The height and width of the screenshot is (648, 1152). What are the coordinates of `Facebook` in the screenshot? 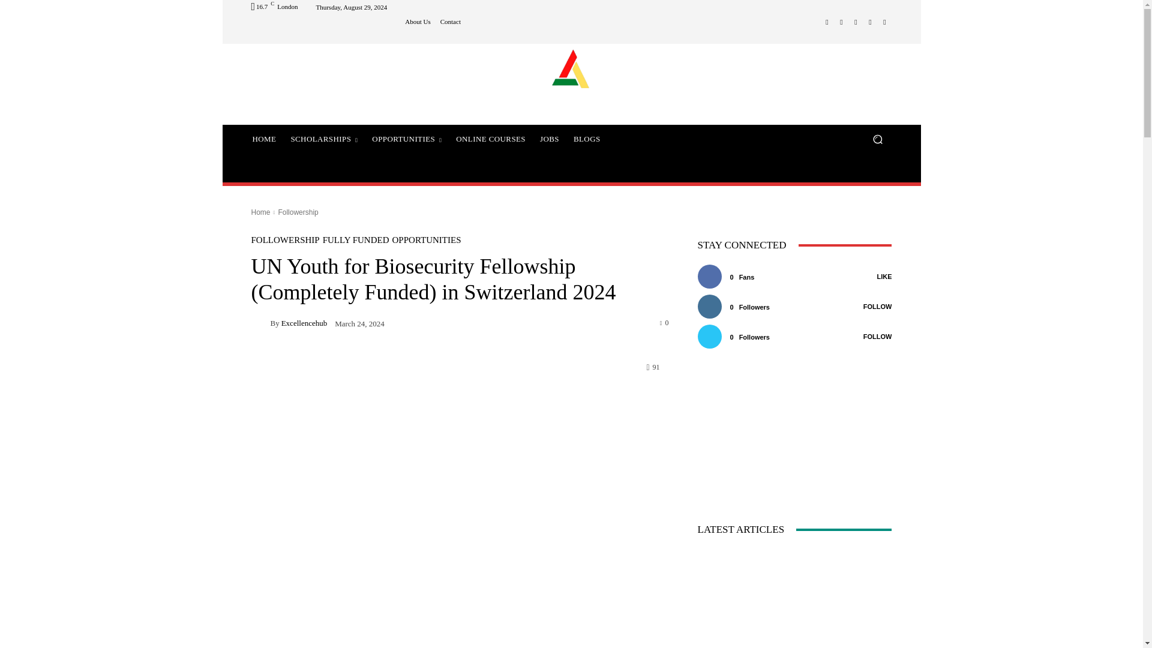 It's located at (827, 21).